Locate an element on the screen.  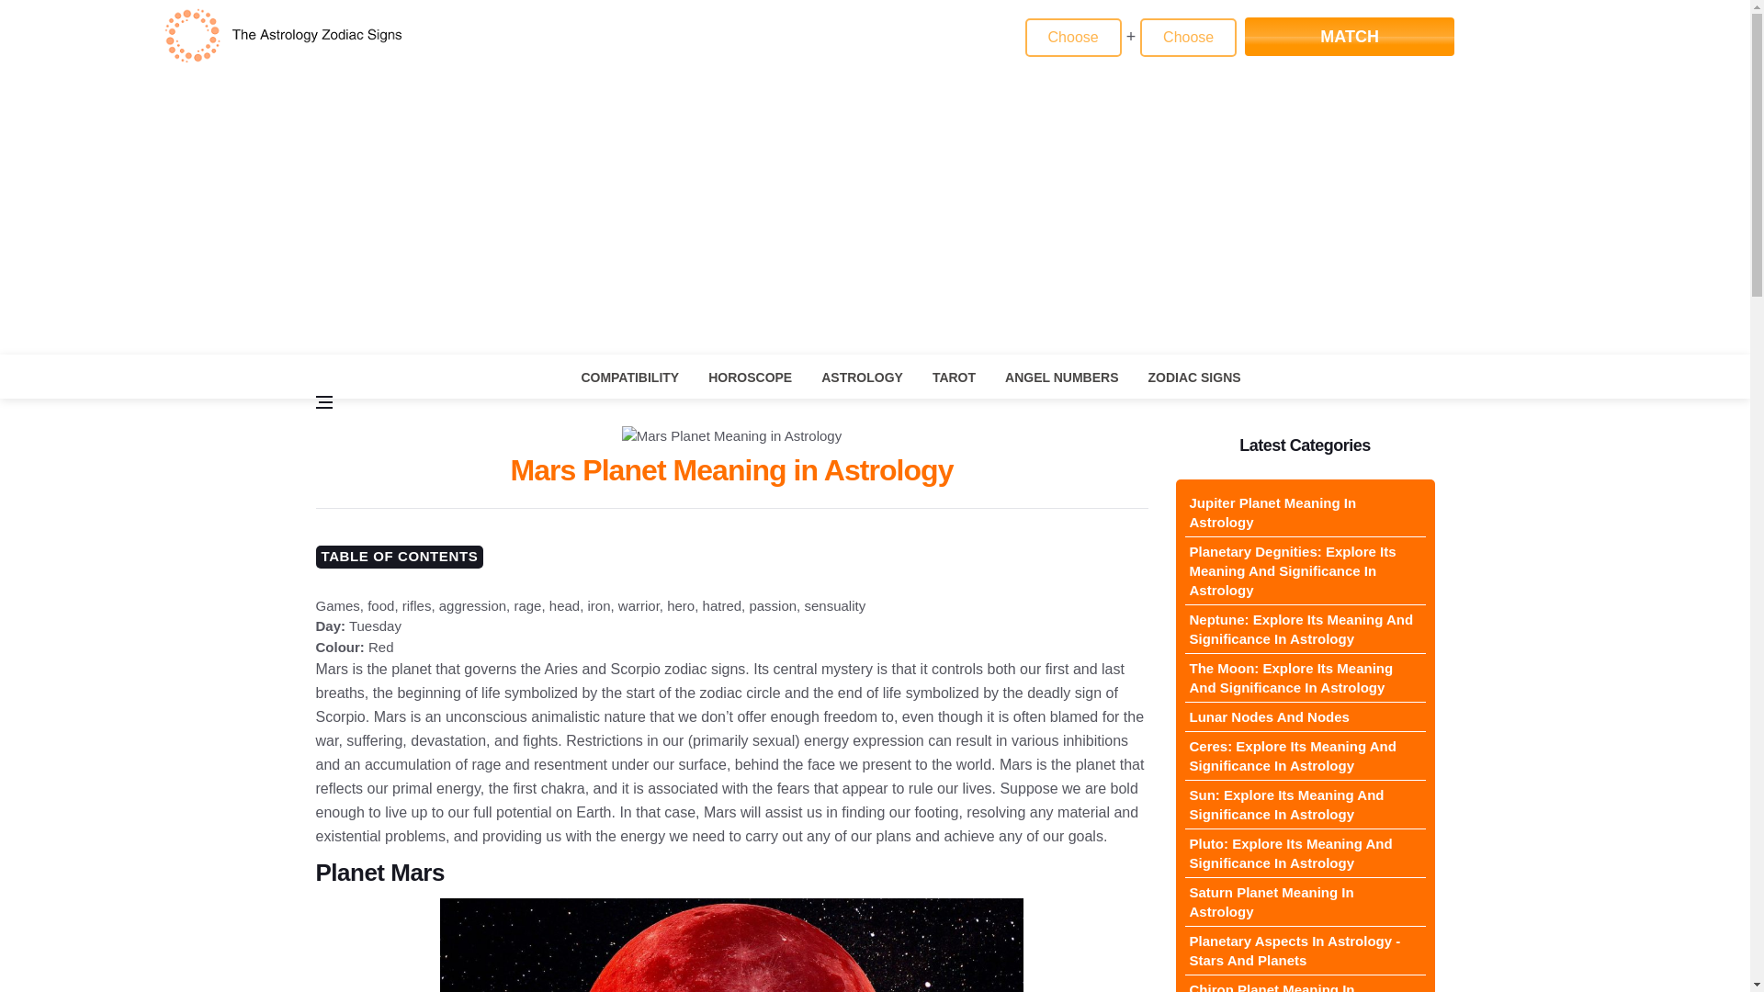
Neptune: Explore Its Meaning And Significance In Astrology is located at coordinates (1305, 628).